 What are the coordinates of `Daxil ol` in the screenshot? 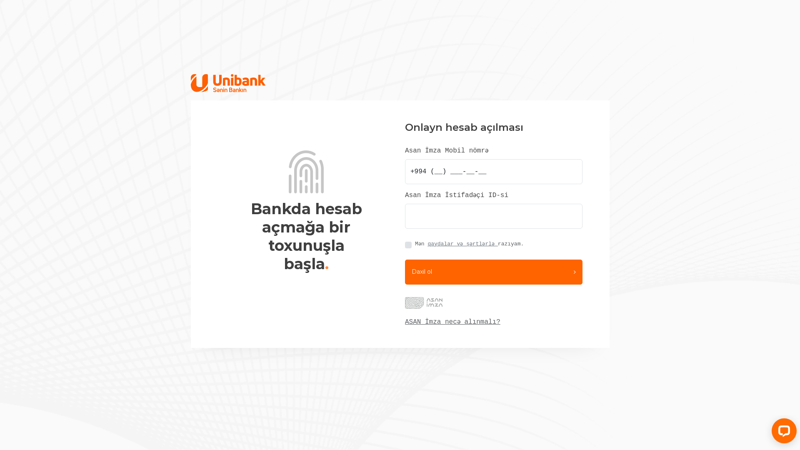 It's located at (494, 272).